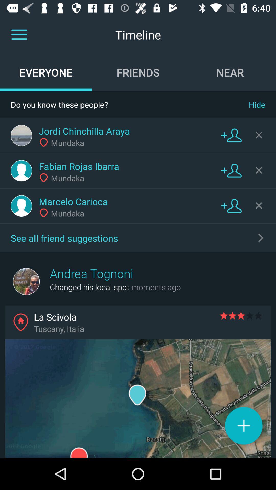  I want to click on interactive map to view surfing location of friends, so click(138, 399).